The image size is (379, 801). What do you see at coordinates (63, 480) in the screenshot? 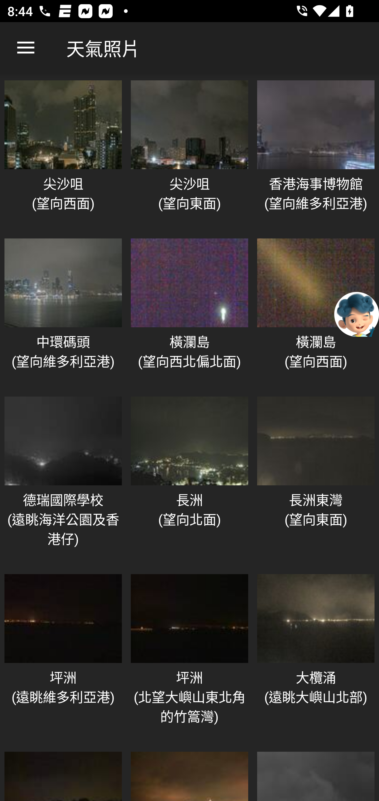
I see `德瑞國際學校
(遠眺海洋公園及香港仔)` at bounding box center [63, 480].